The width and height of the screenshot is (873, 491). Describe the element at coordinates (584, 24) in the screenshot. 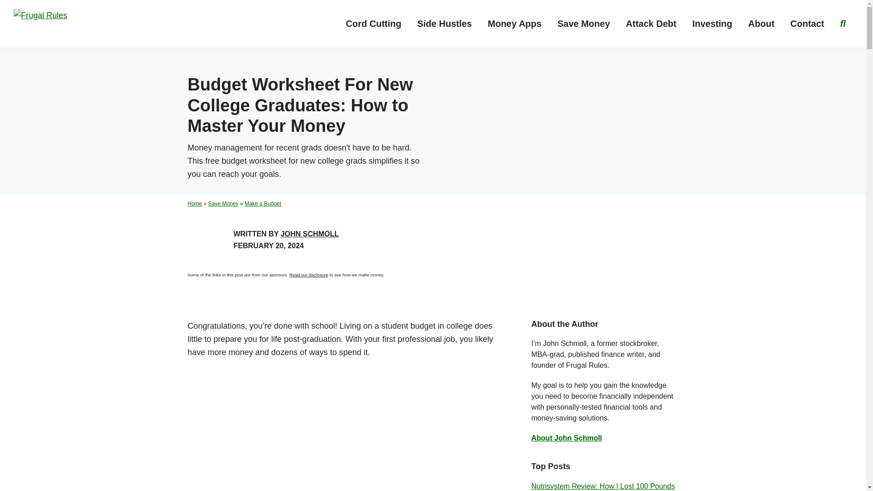

I see `Save Money` at that location.